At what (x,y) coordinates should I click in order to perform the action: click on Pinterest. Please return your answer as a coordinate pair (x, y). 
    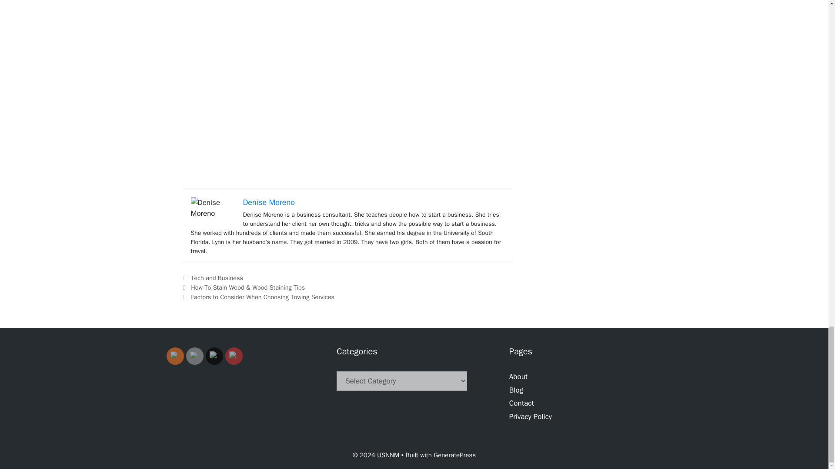
    Looking at the image, I should click on (233, 356).